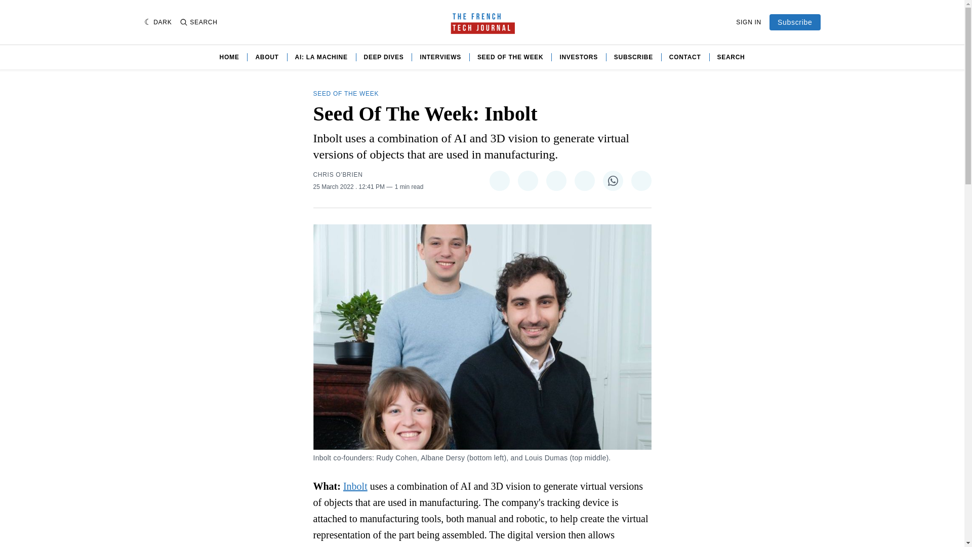 This screenshot has height=547, width=972. Describe the element at coordinates (346, 94) in the screenshot. I see `SEED OF THE WEEK` at that location.